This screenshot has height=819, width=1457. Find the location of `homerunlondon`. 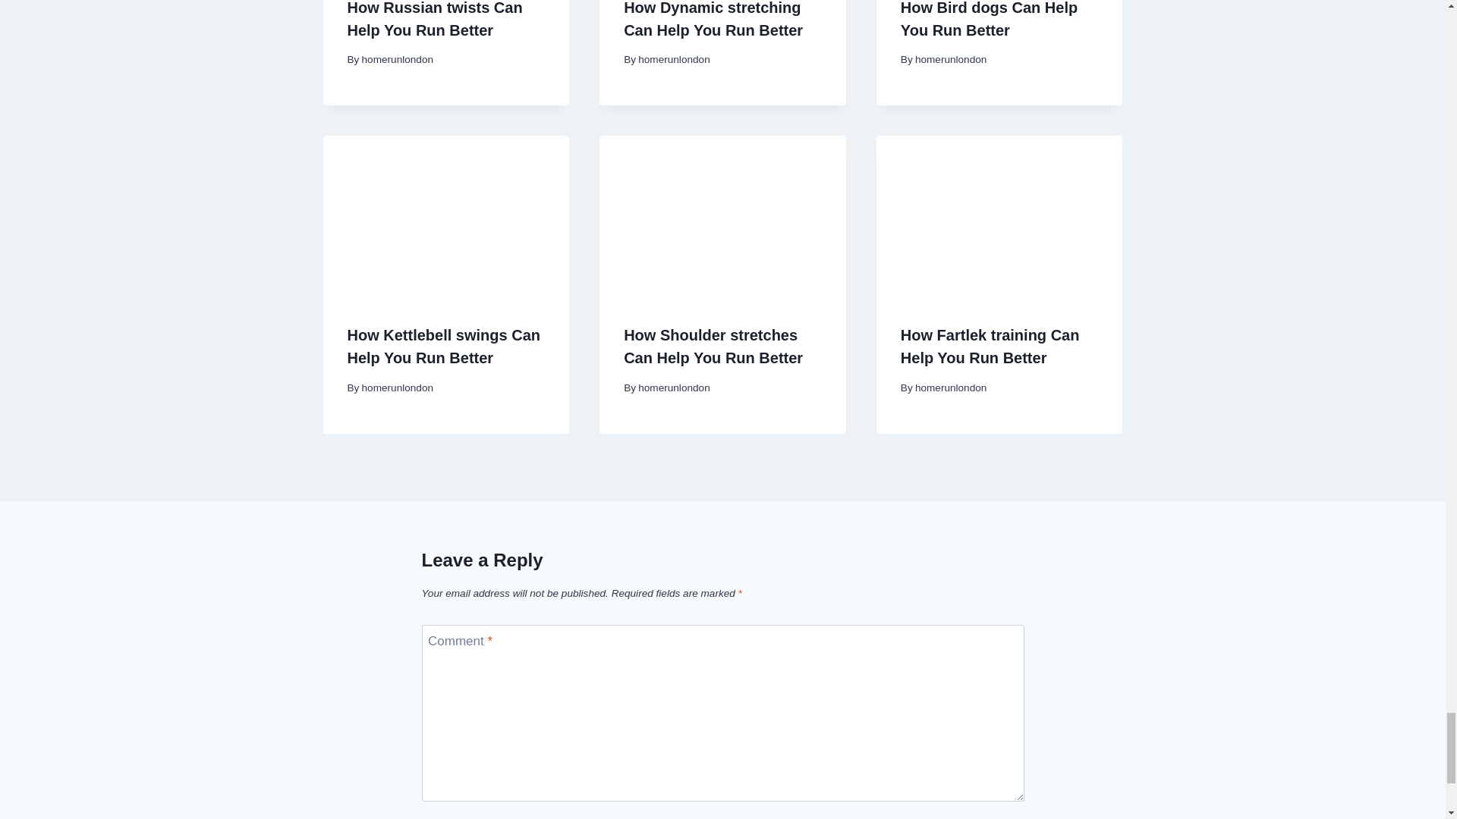

homerunlondon is located at coordinates (397, 59).